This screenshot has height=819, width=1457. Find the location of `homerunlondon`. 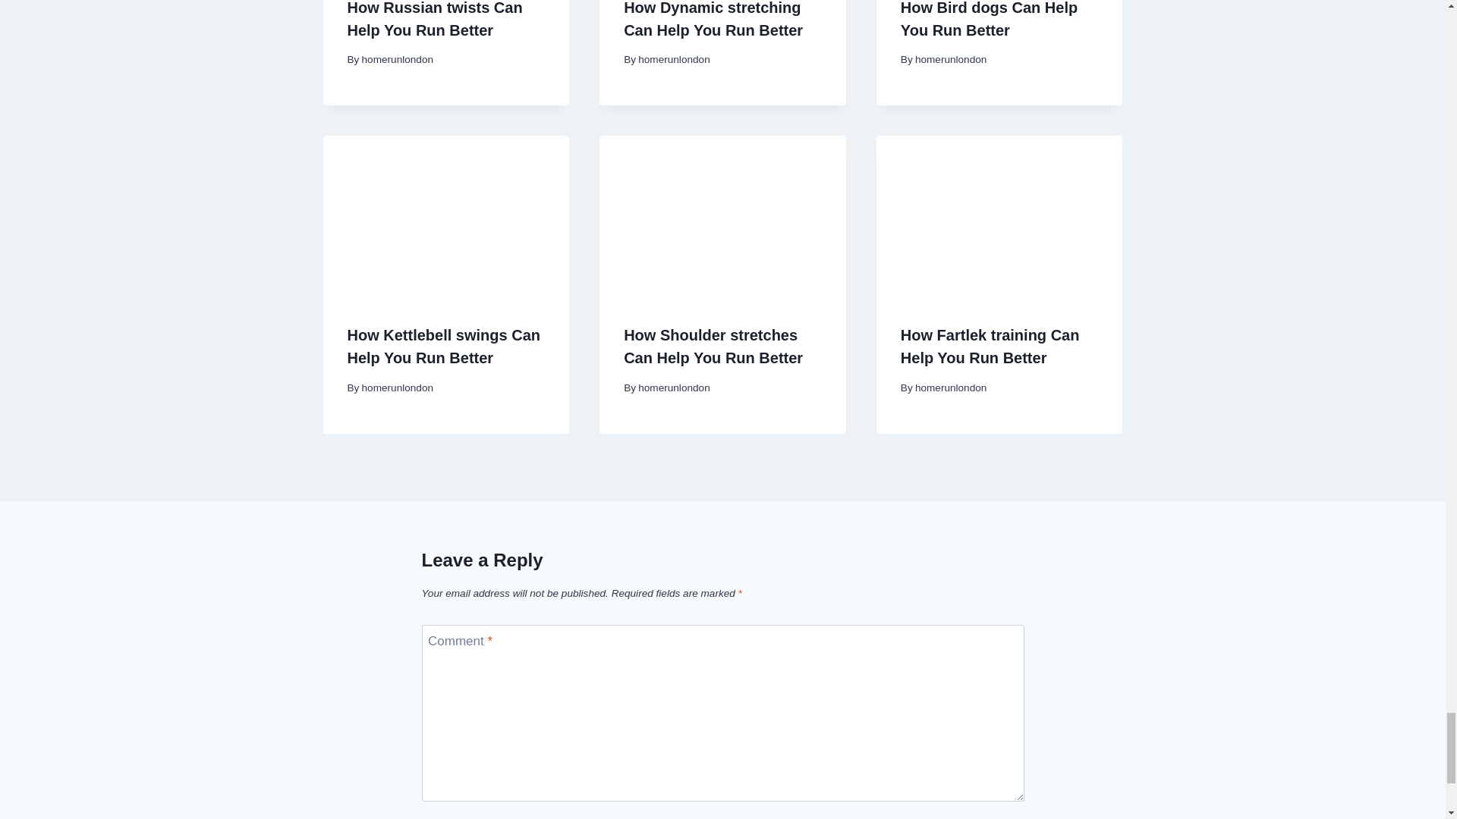

homerunlondon is located at coordinates (397, 59).